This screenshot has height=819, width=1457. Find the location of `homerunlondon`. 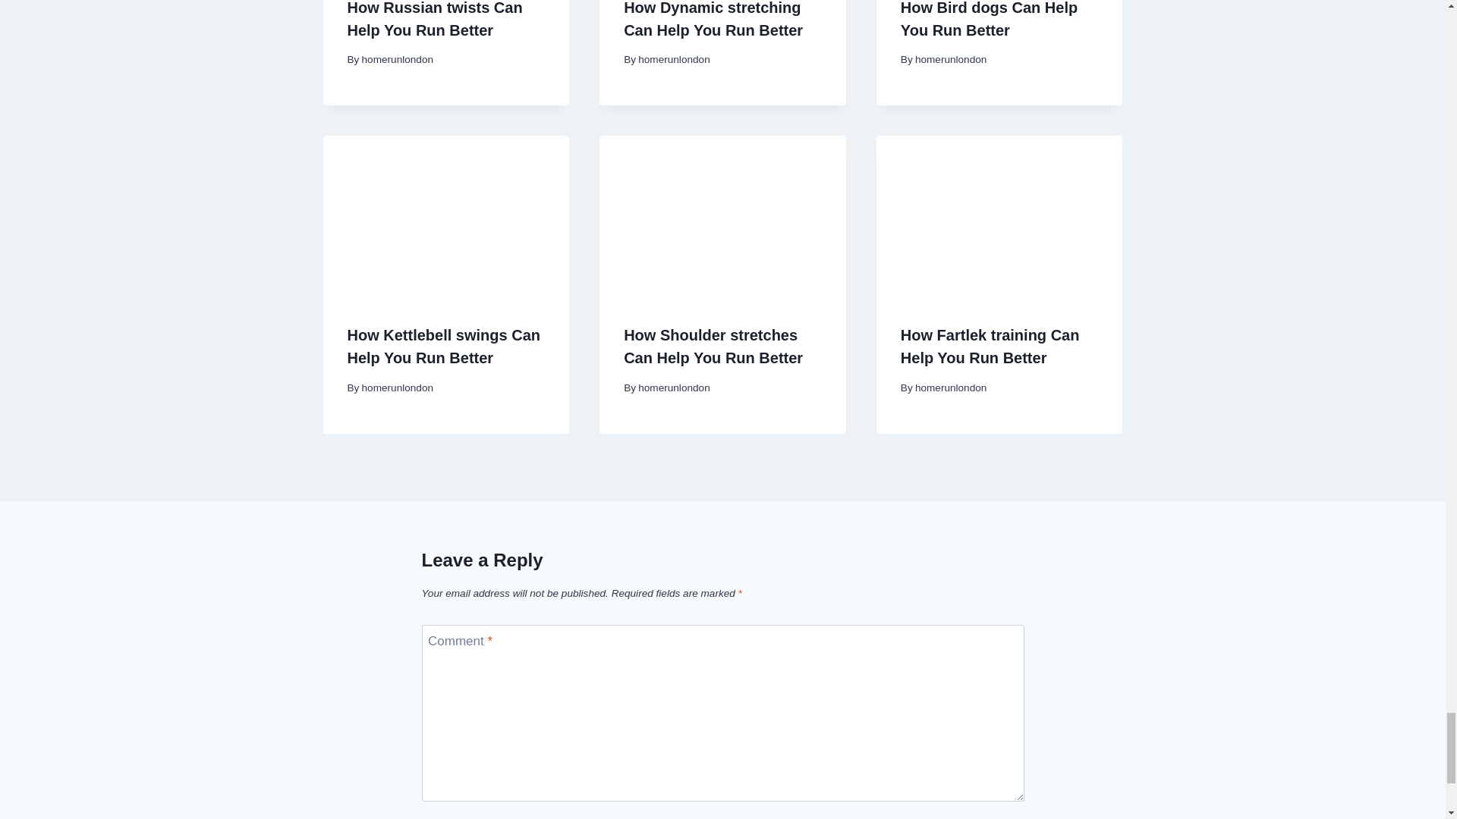

homerunlondon is located at coordinates (397, 59).